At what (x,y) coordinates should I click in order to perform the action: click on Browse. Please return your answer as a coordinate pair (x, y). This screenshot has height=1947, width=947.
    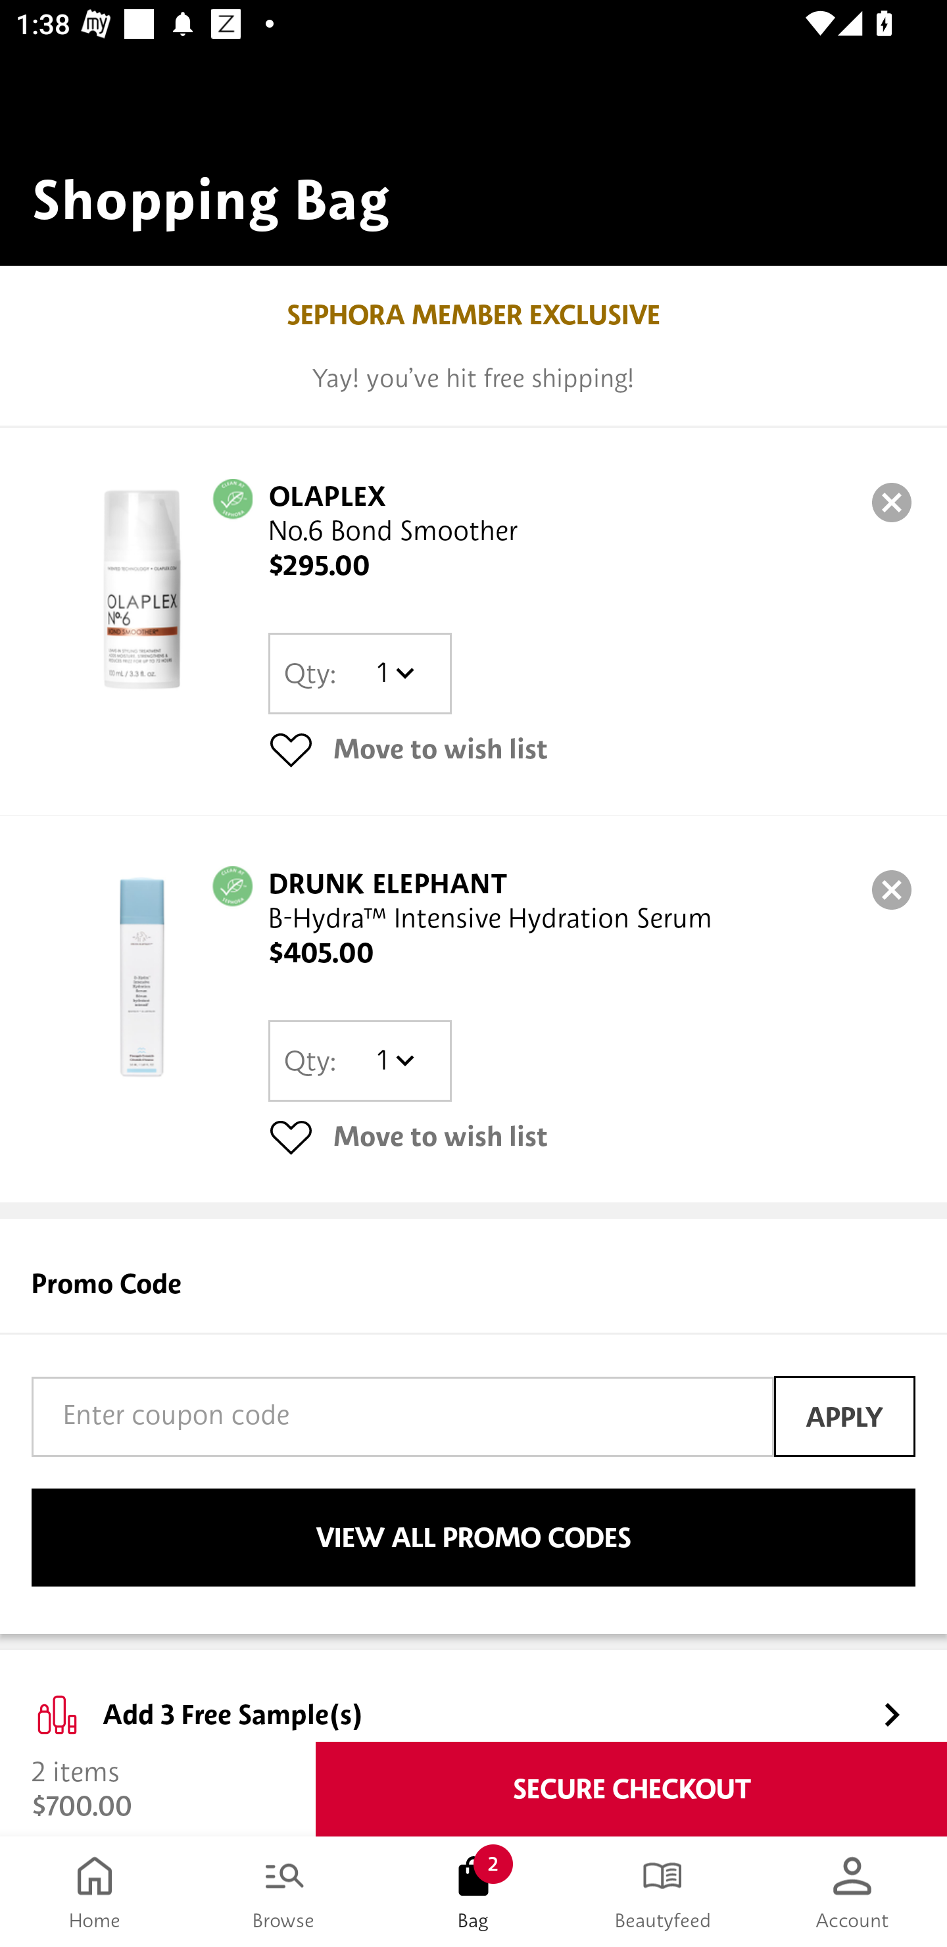
    Looking at the image, I should click on (284, 1892).